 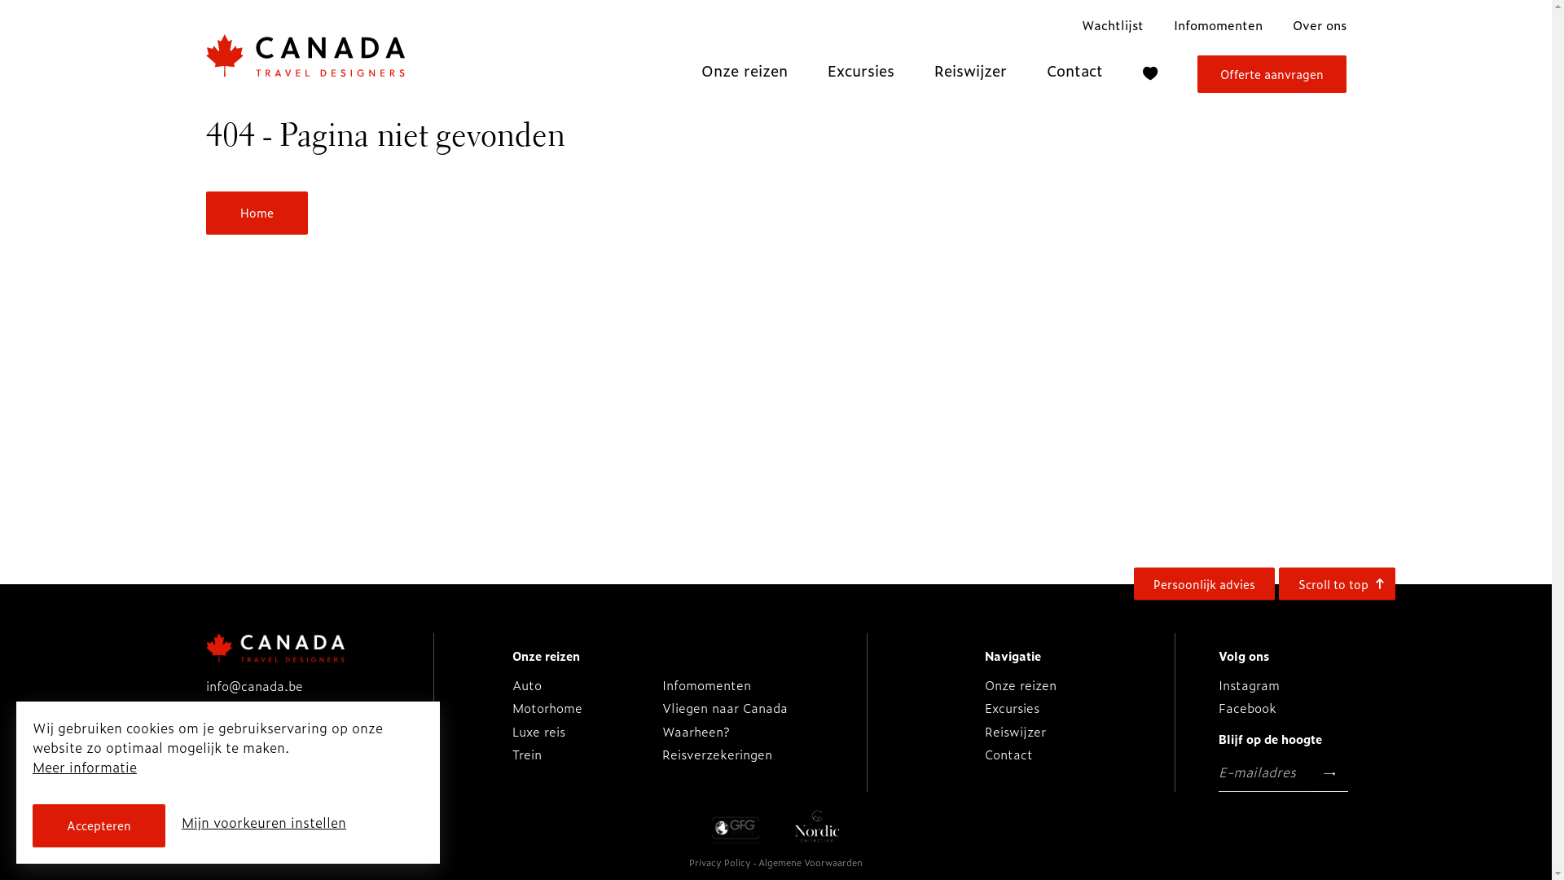 What do you see at coordinates (1248, 707) in the screenshot?
I see `Facebook` at bounding box center [1248, 707].